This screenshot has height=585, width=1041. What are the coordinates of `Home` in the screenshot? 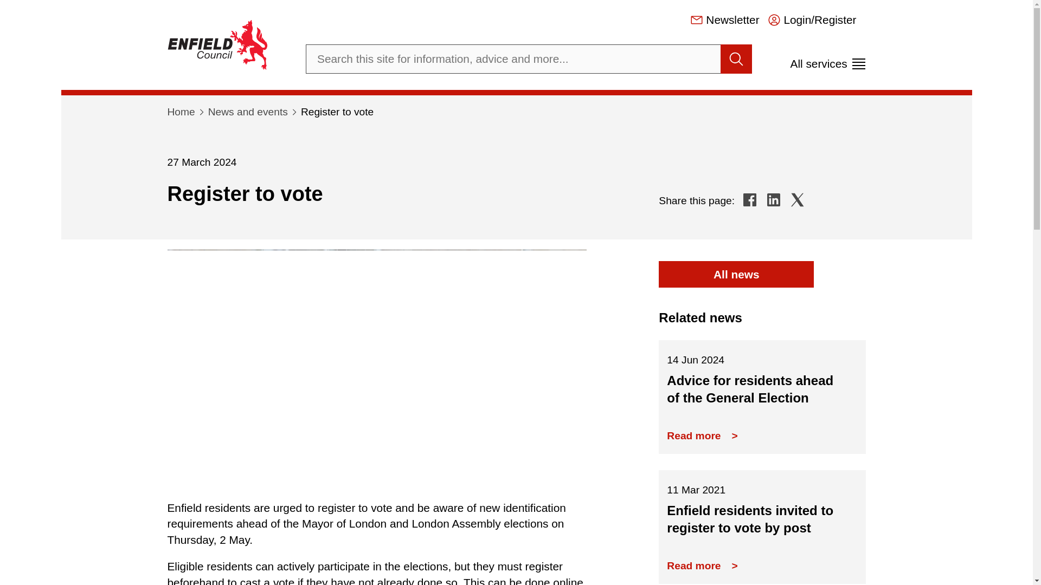 It's located at (797, 199).